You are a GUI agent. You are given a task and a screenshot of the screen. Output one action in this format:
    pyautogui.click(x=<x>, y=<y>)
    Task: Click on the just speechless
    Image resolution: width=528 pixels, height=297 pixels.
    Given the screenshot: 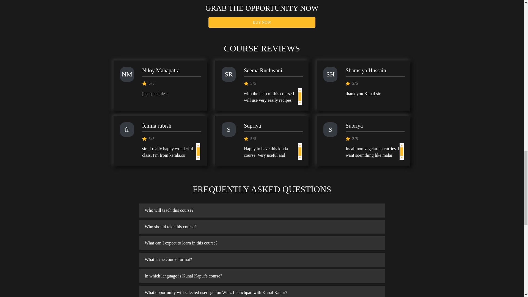 What is the action you would take?
    pyautogui.click(x=171, y=94)
    